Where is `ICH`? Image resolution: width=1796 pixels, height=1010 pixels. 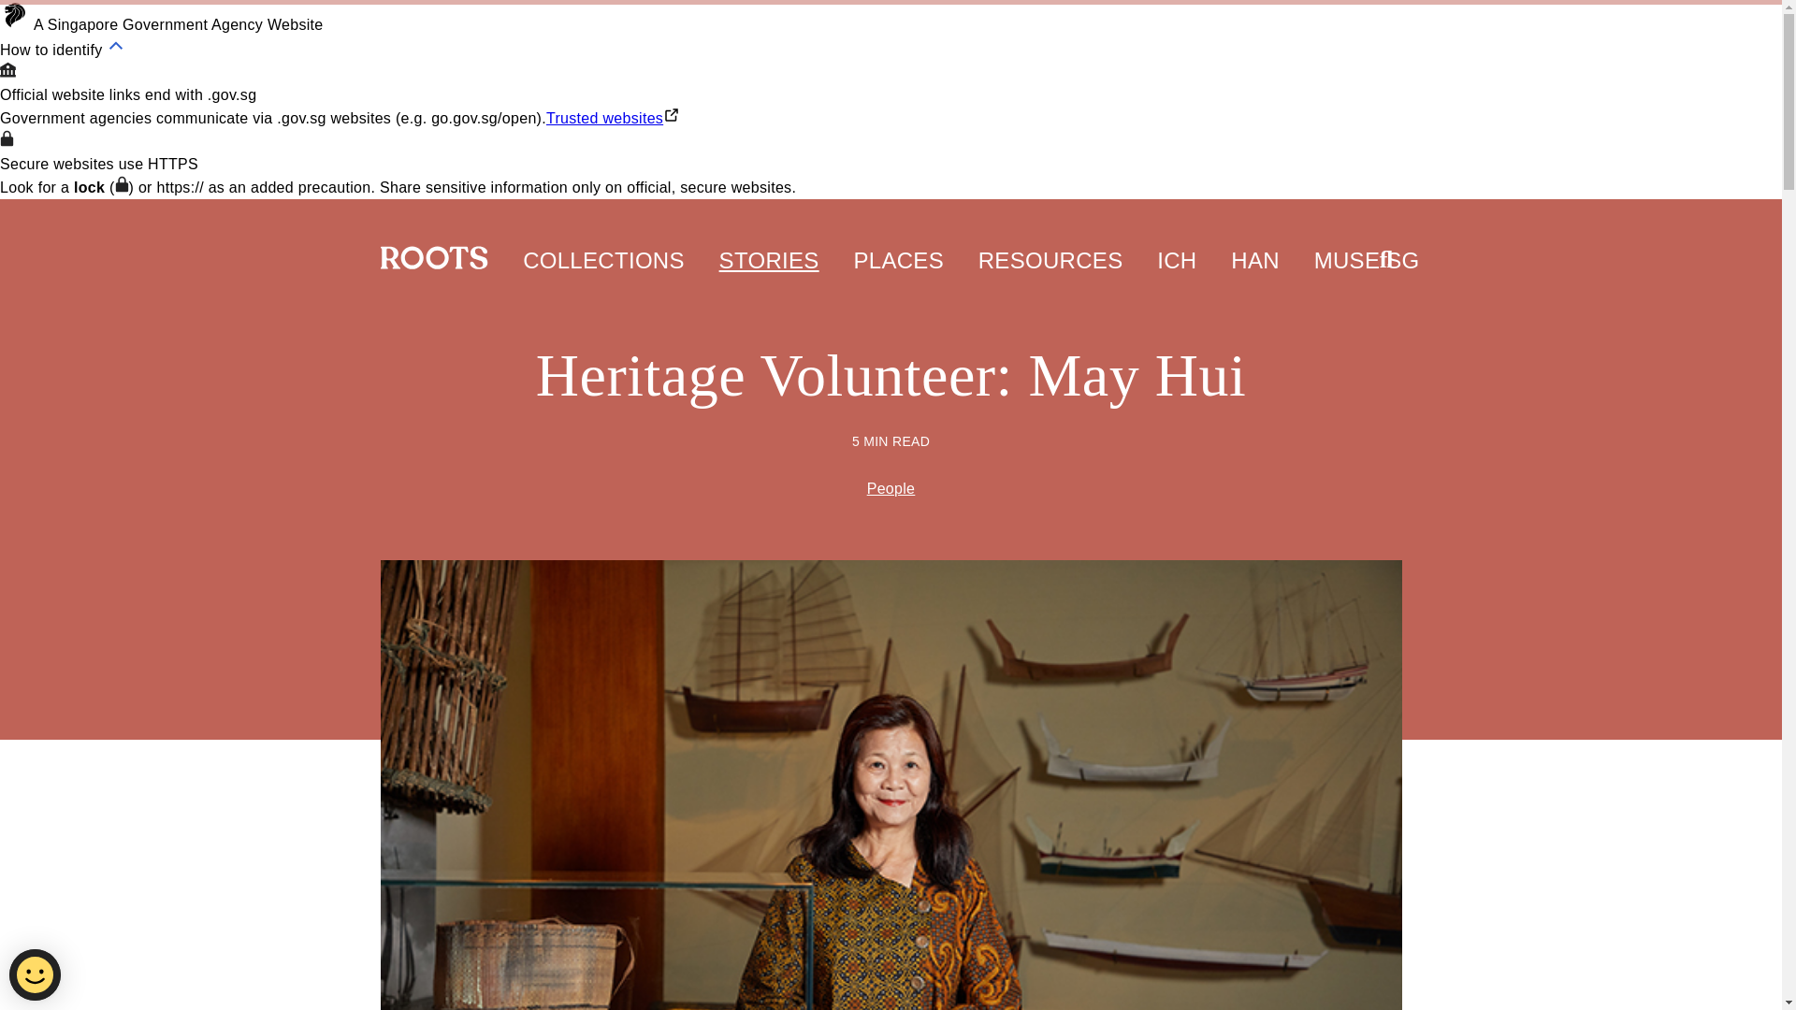
ICH is located at coordinates (1176, 247).